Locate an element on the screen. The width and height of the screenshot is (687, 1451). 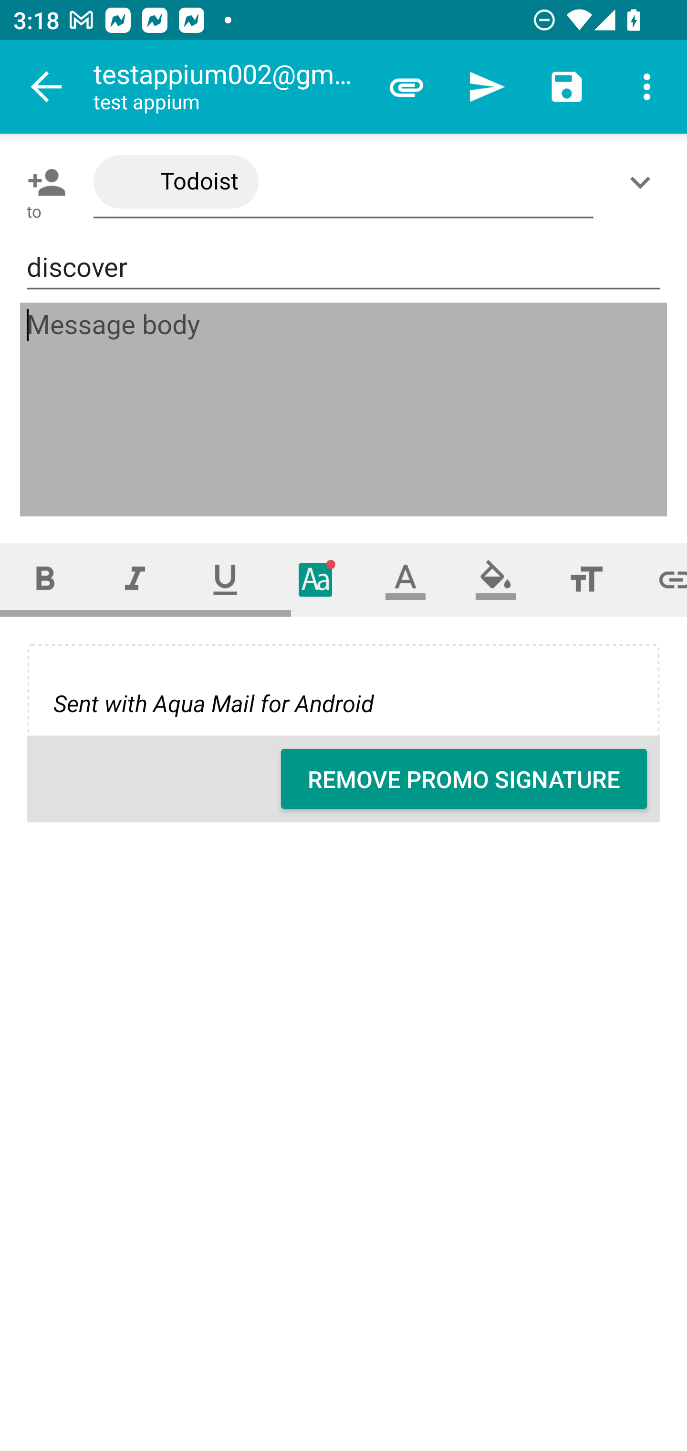
Text color is located at coordinates (406, 579).